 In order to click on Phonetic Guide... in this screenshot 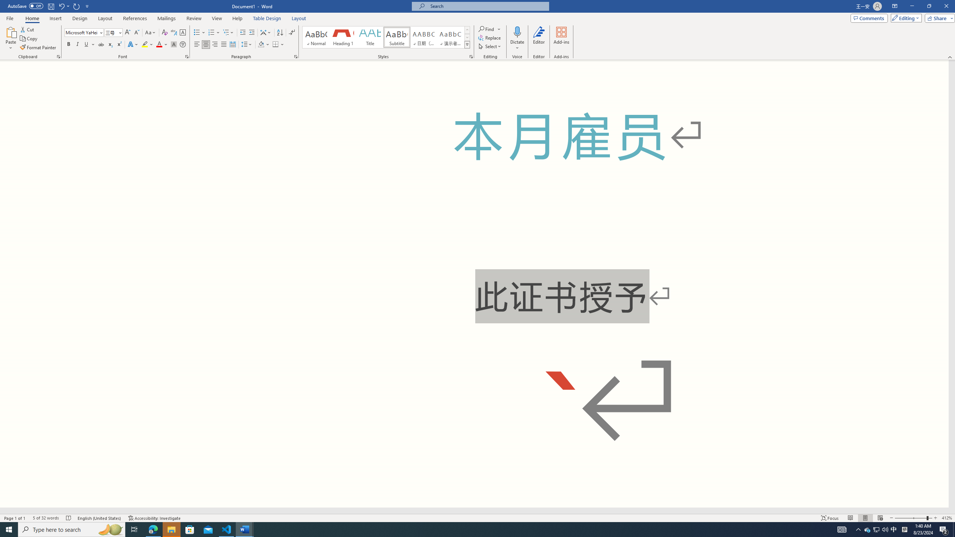, I will do `click(174, 33)`.